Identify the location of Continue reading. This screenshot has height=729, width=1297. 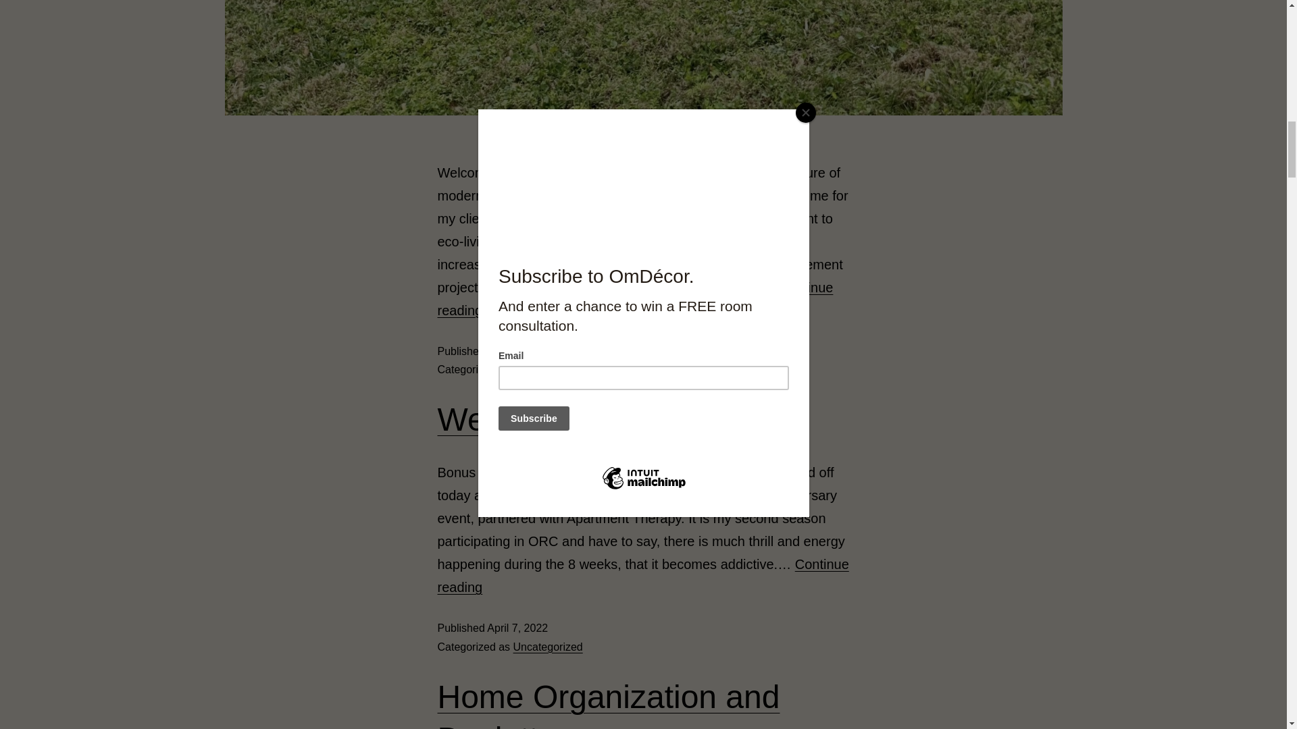
(643, 576).